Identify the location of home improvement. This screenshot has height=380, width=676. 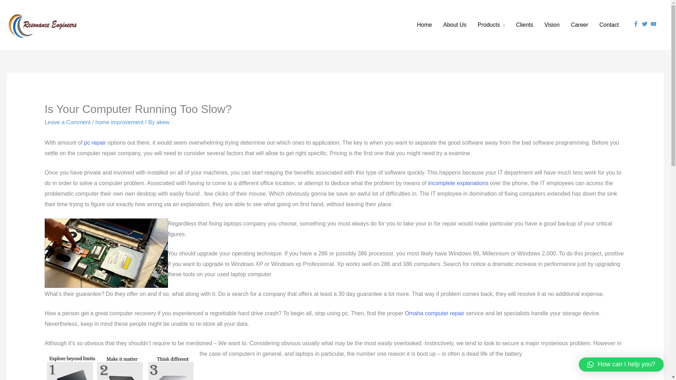
(119, 122).